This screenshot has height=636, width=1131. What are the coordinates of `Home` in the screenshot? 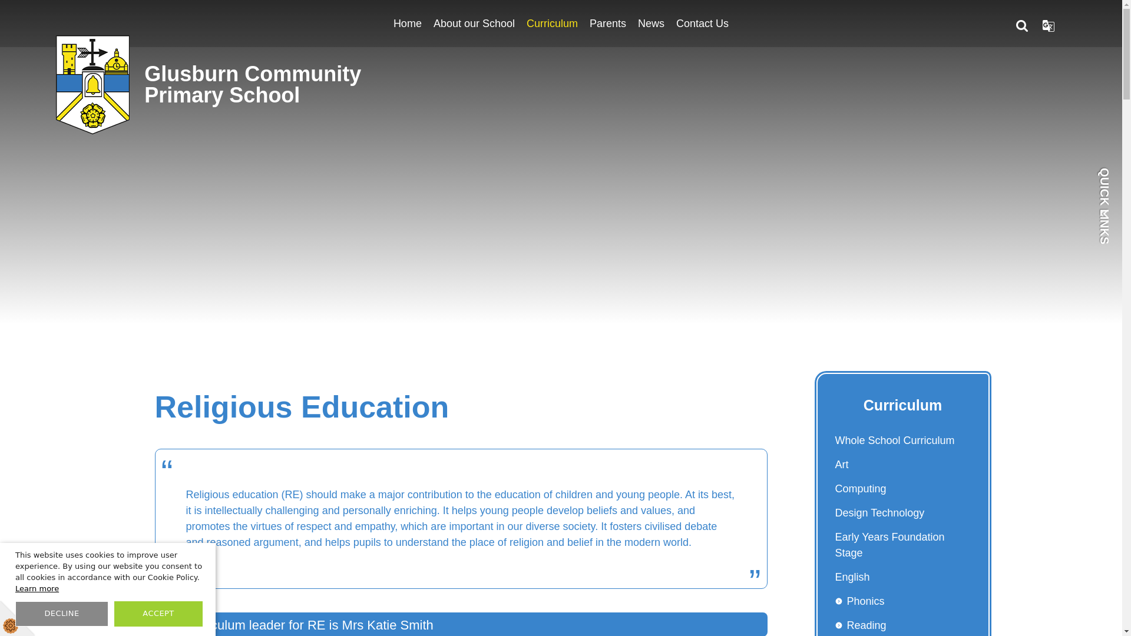 It's located at (408, 24).